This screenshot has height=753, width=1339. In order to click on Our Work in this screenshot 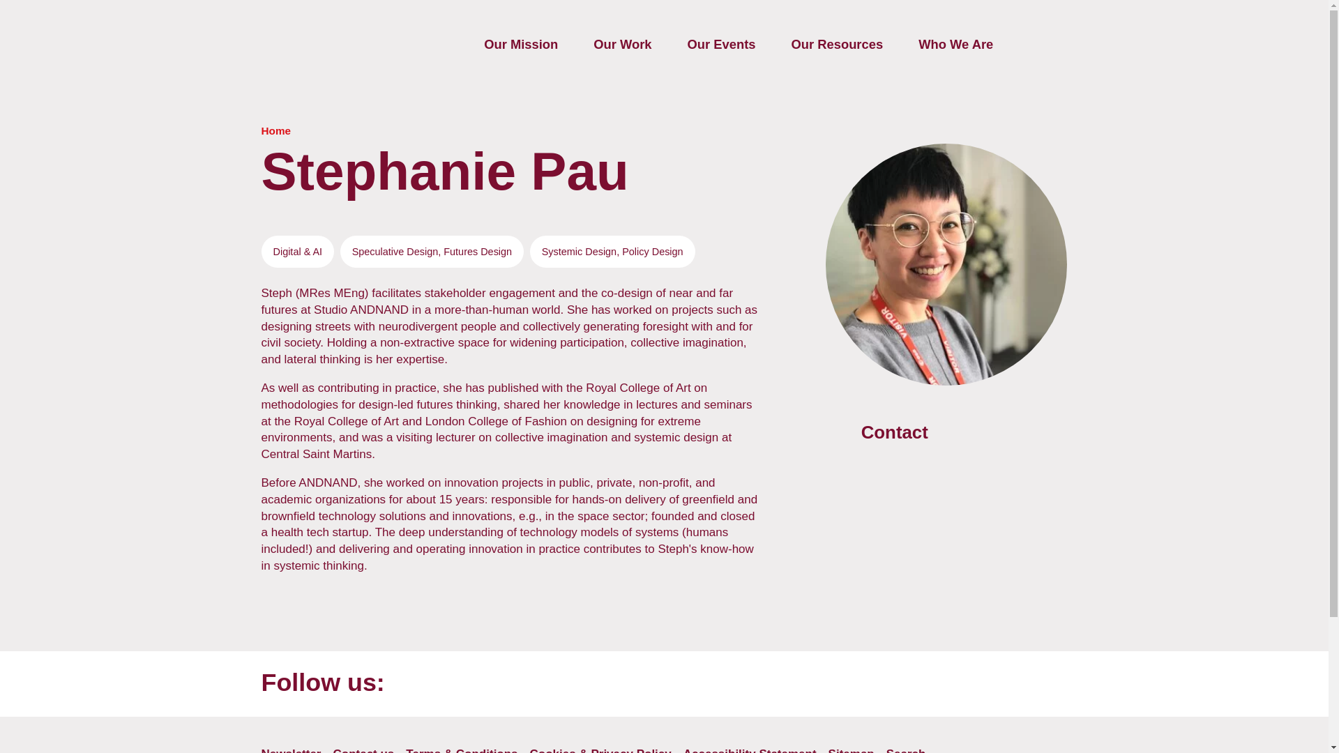, I will do `click(622, 45)`.